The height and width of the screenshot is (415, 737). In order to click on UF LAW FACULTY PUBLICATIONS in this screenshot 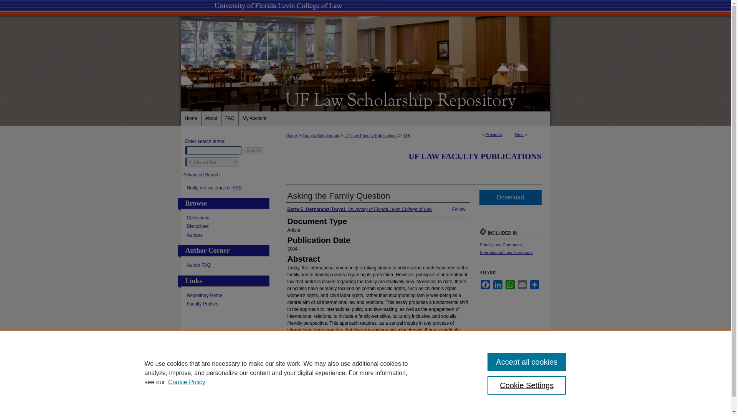, I will do `click(475, 156)`.